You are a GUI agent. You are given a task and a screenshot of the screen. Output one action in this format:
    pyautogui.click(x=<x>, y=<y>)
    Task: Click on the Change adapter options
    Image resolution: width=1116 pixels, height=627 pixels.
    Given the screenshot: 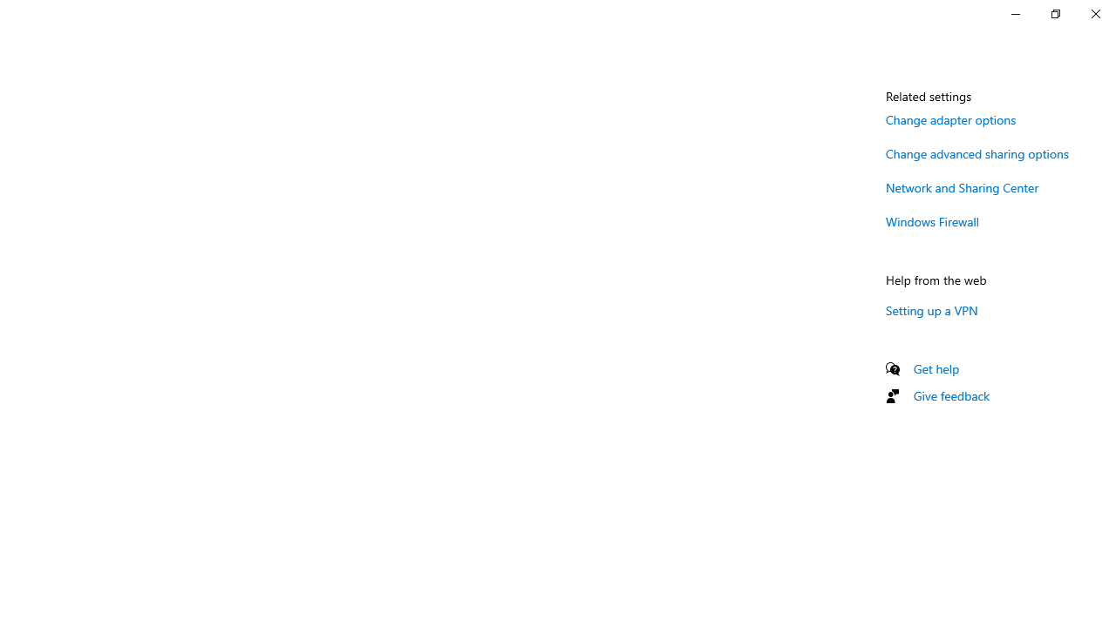 What is the action you would take?
    pyautogui.click(x=951, y=119)
    